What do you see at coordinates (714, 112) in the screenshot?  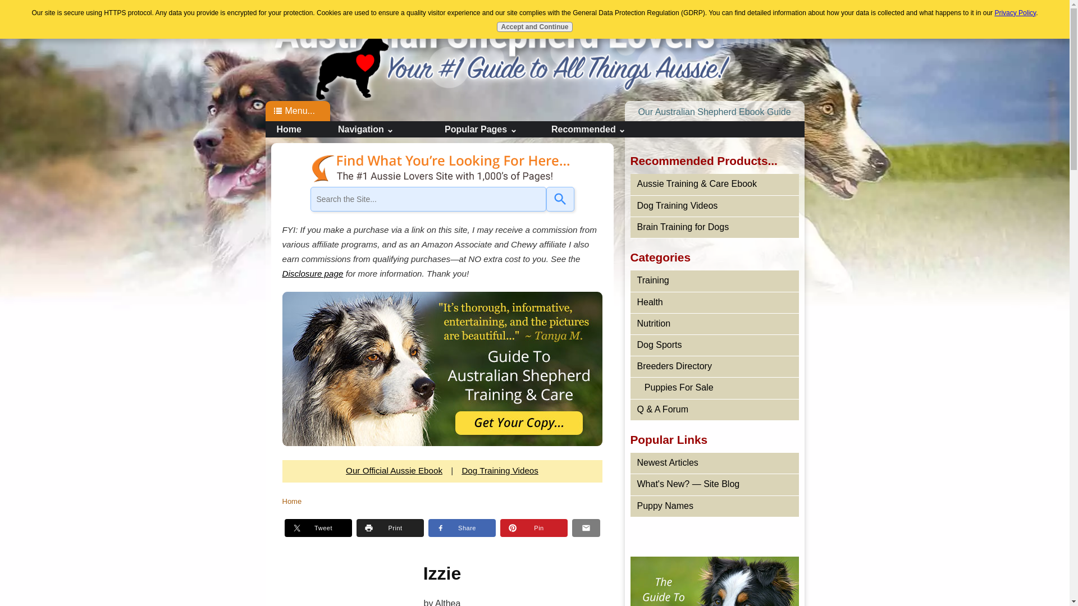 I see `Our Australian Shepherd Ebook Guide` at bounding box center [714, 112].